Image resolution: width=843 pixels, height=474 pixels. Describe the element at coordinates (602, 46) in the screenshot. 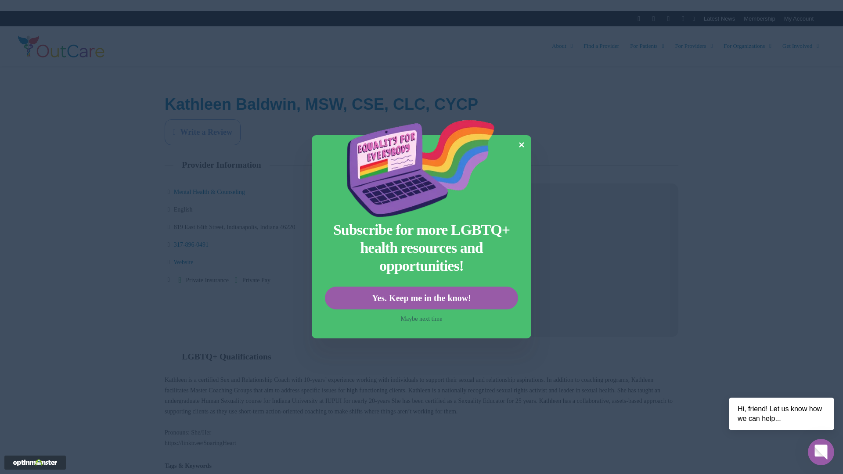

I see `Find a Provider` at that location.